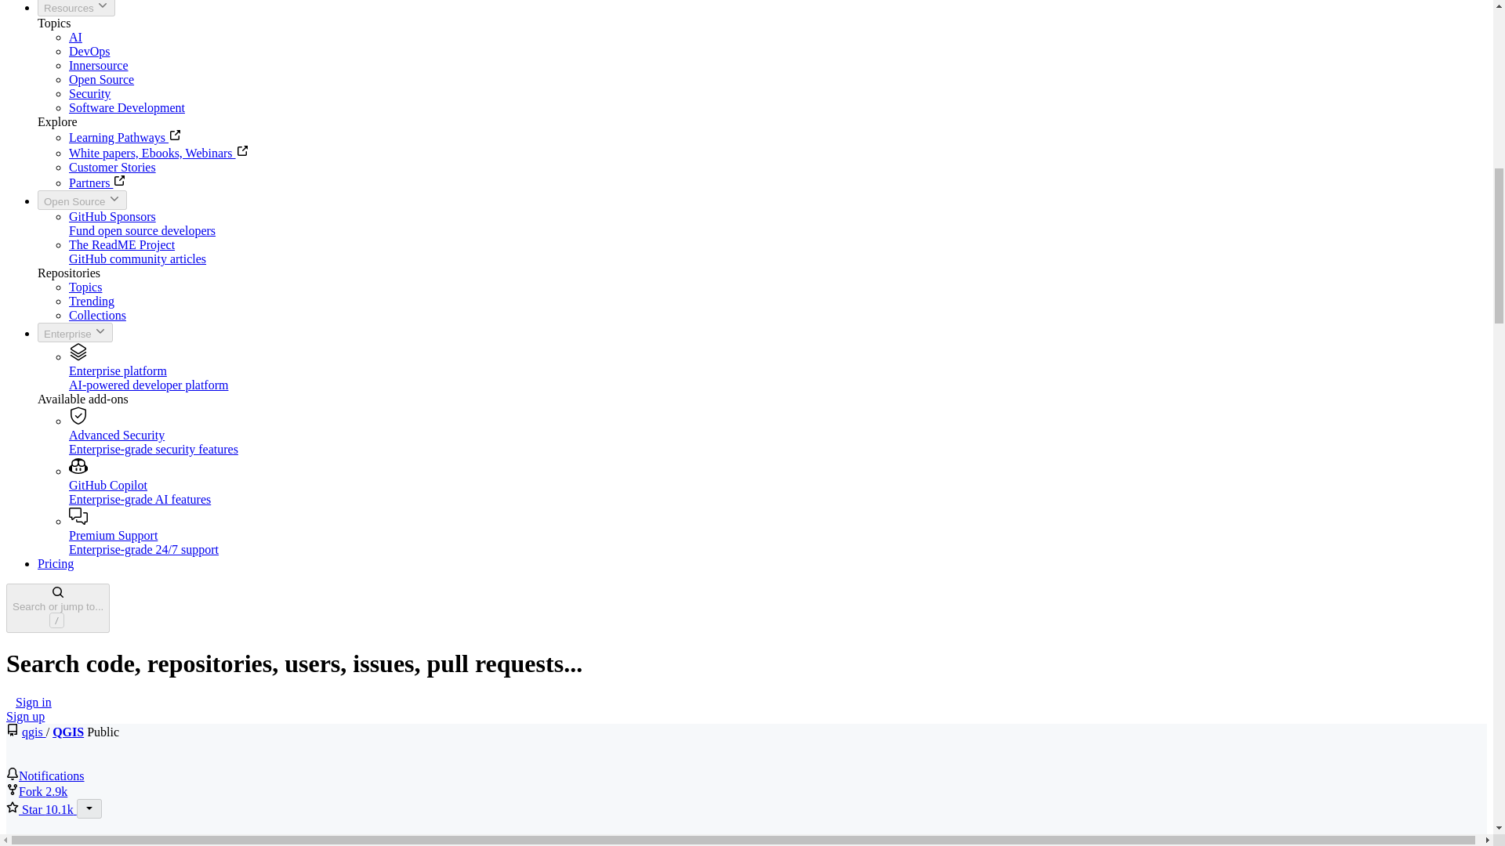  I want to click on Software Development, so click(127, 107).